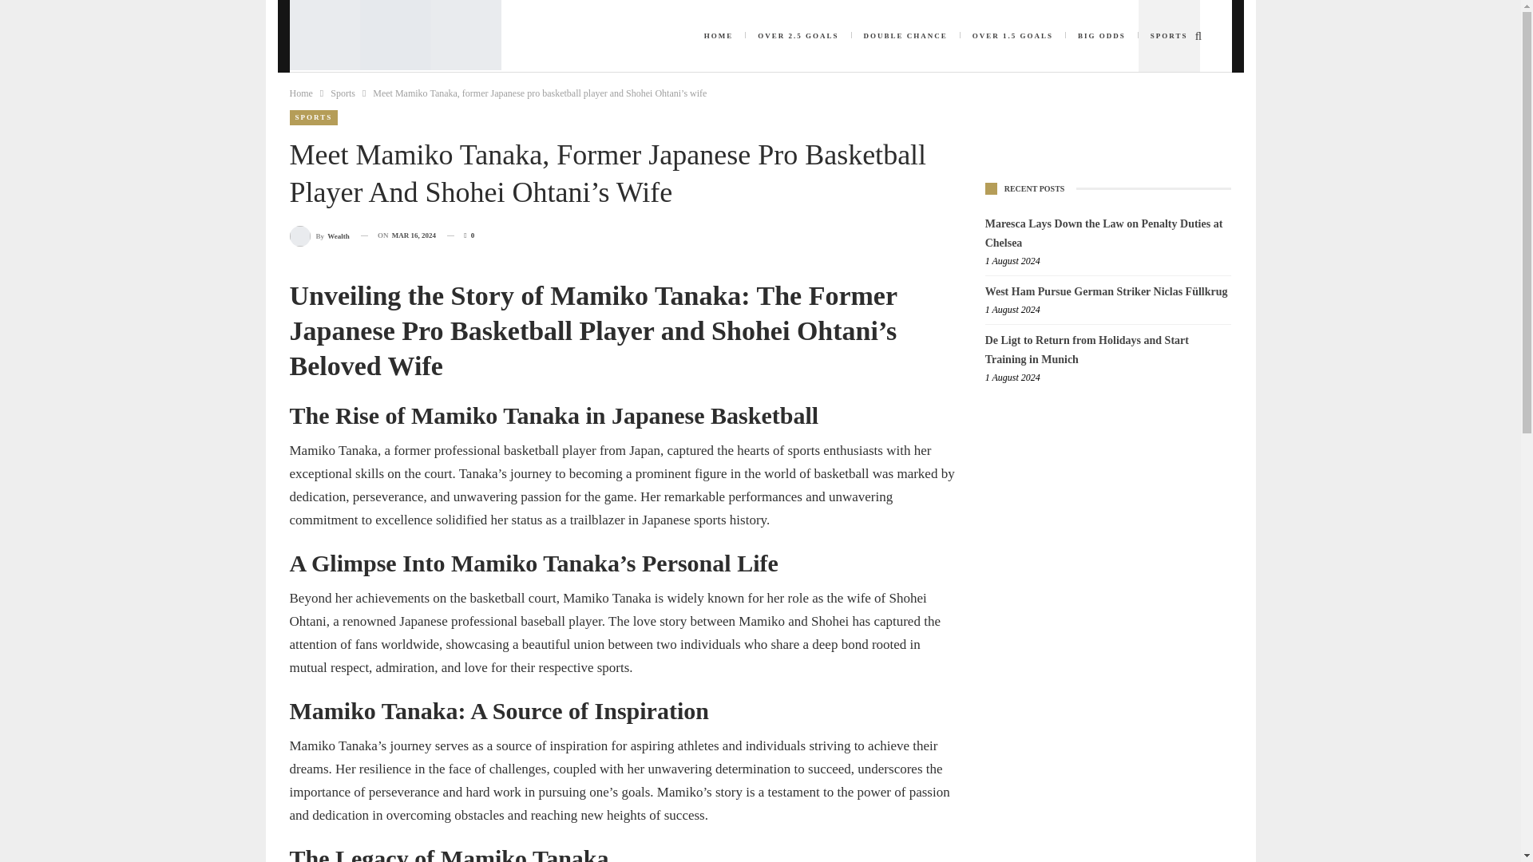 The image size is (1533, 862). Describe the element at coordinates (1012, 35) in the screenshot. I see `OVER 1.5 GOALS` at that location.